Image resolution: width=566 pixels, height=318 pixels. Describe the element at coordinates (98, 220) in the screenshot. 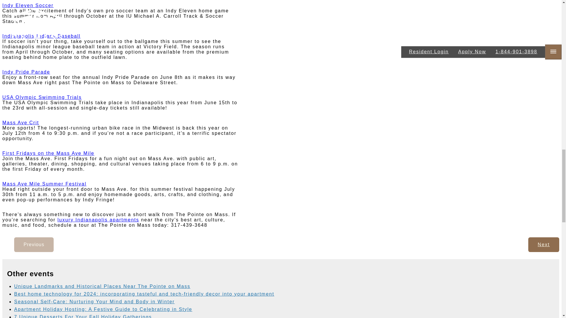

I see `luxury Indianapolis apartments` at that location.